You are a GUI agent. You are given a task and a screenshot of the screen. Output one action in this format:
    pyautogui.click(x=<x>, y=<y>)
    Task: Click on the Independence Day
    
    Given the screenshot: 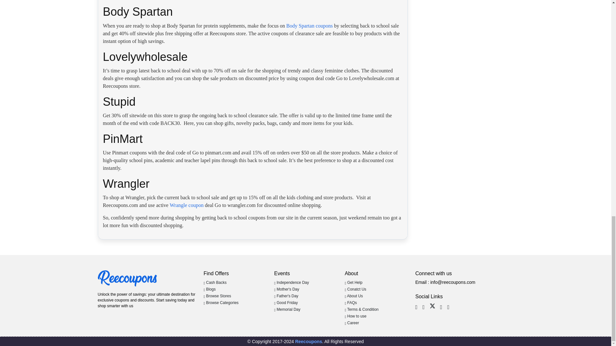 What is the action you would take?
    pyautogui.click(x=291, y=282)
    